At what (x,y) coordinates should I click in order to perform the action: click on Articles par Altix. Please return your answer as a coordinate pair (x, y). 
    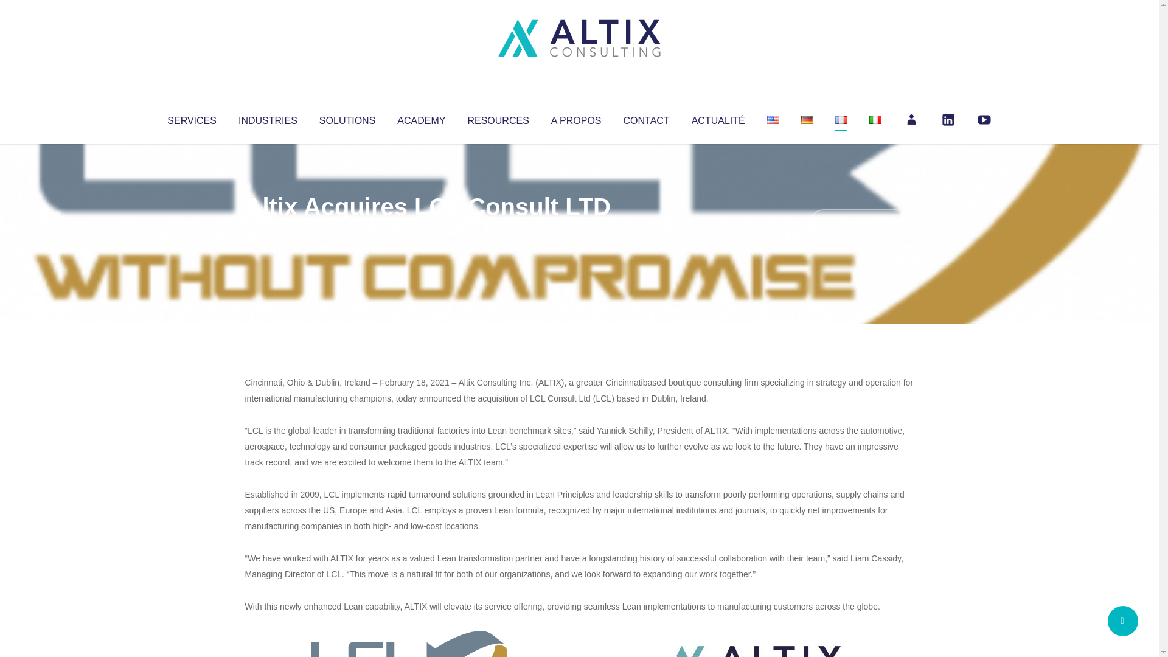
    Looking at the image, I should click on (268, 231).